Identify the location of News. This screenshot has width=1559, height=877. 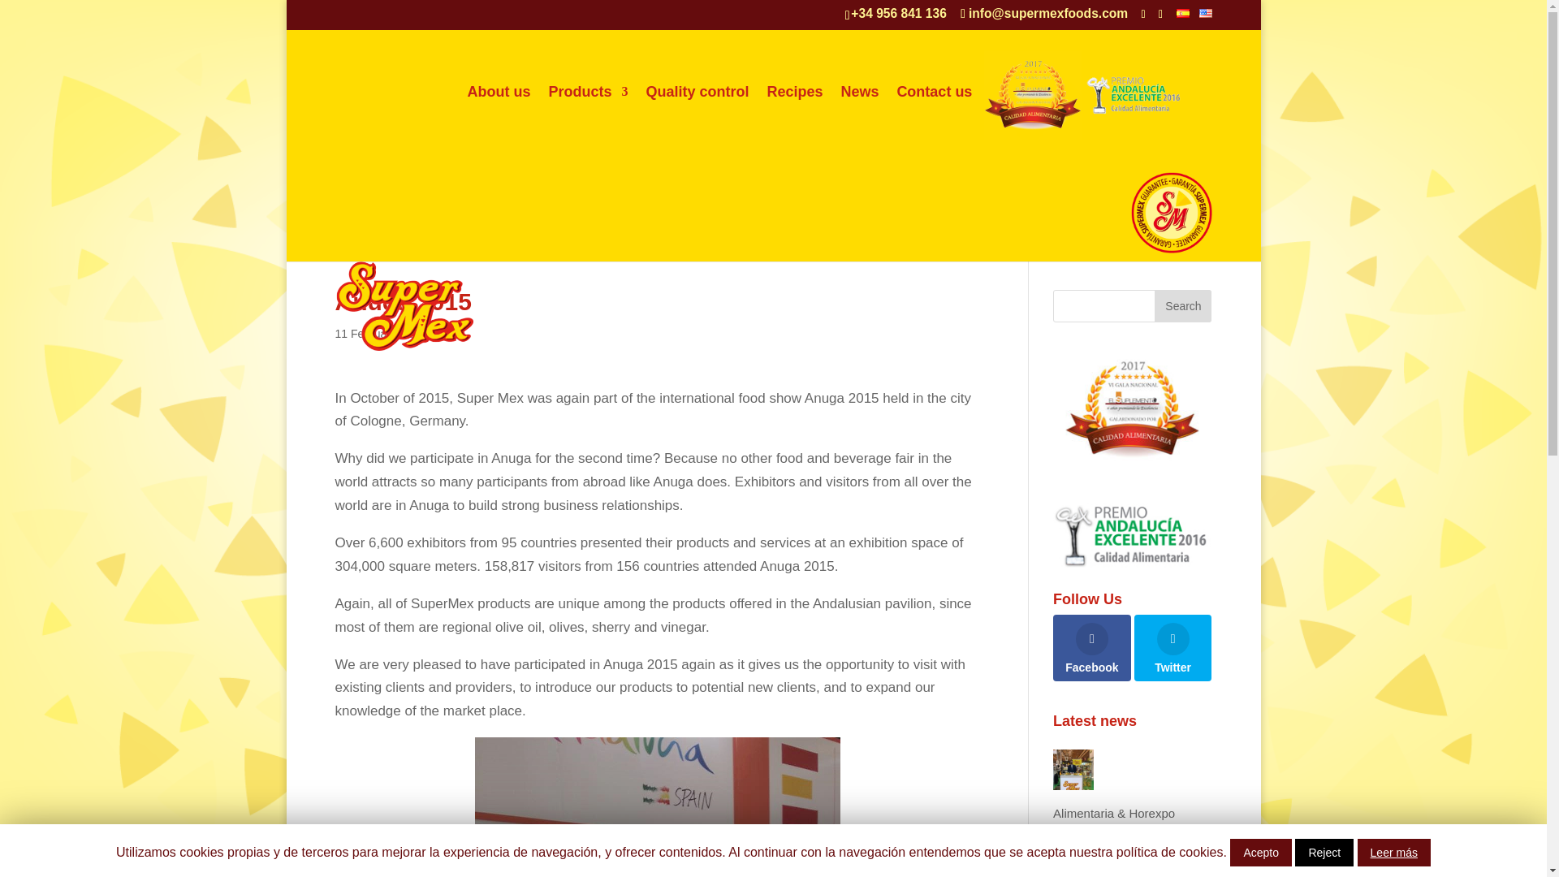
(859, 91).